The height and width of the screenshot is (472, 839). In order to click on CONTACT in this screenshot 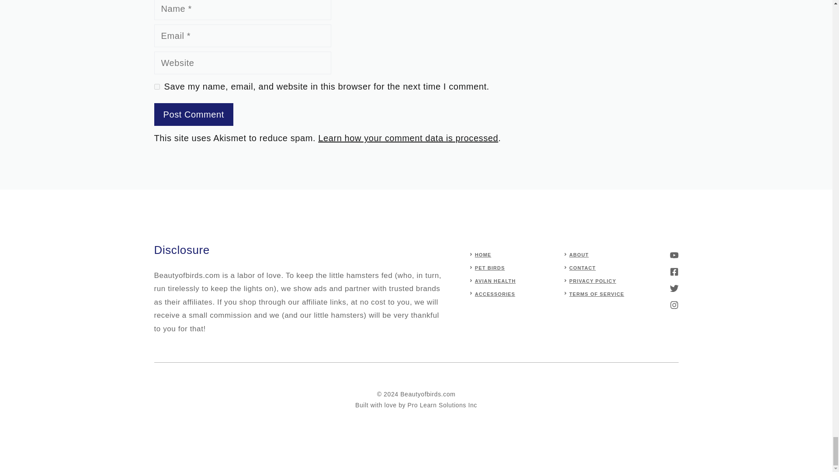, I will do `click(582, 267)`.